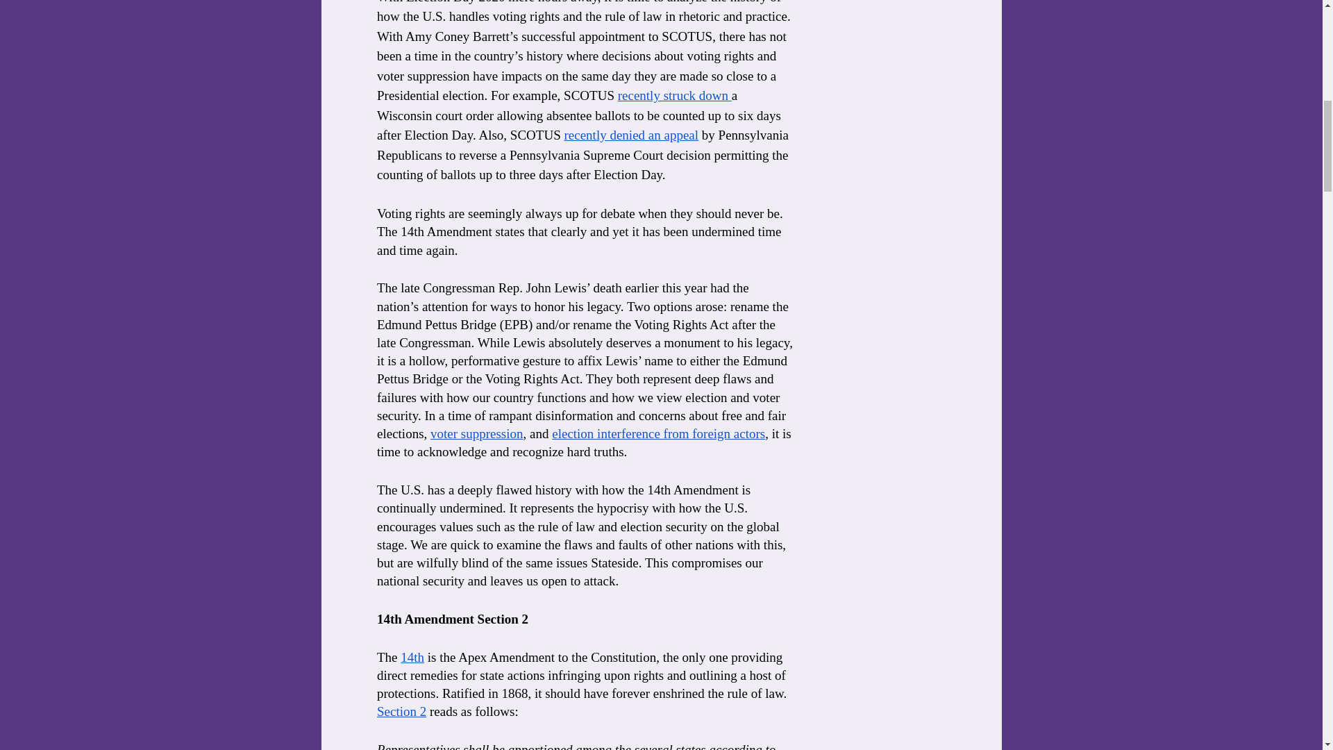  What do you see at coordinates (631, 135) in the screenshot?
I see `recently denied an appeal` at bounding box center [631, 135].